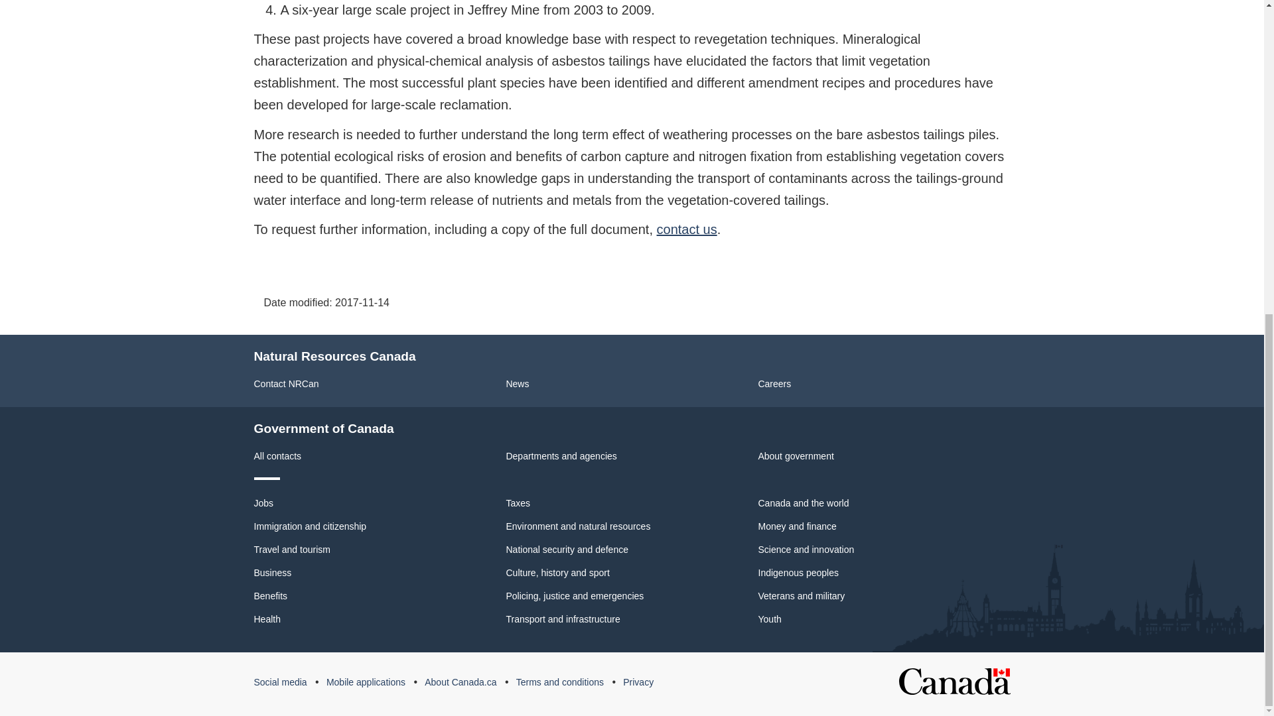  Describe the element at coordinates (292, 549) in the screenshot. I see `Travel and tourism` at that location.